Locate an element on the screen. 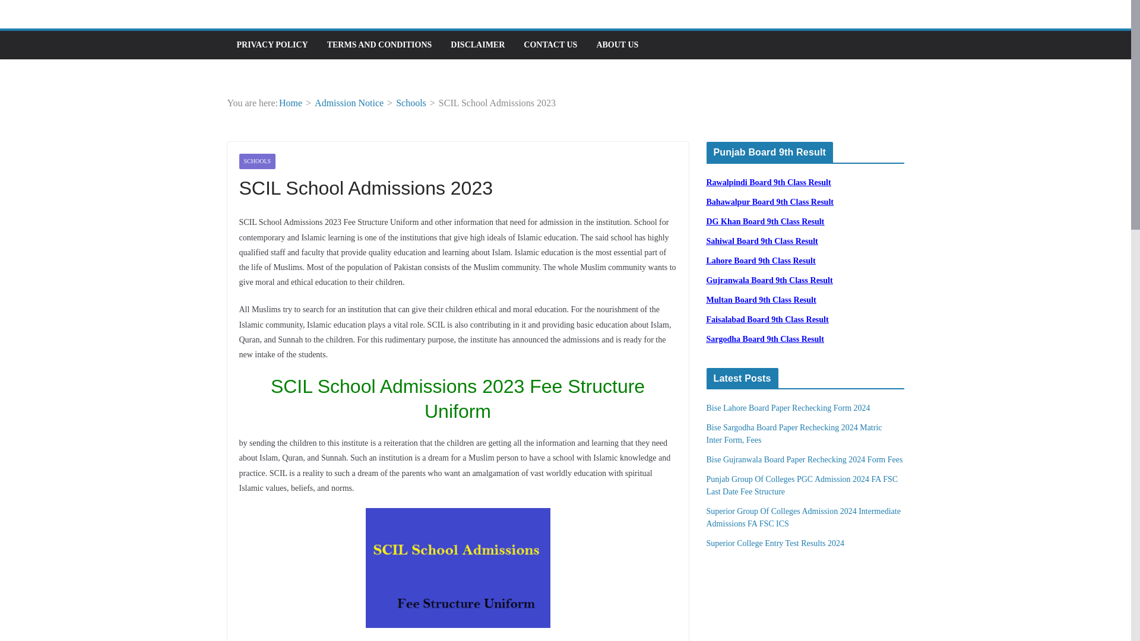 The image size is (1140, 641). SCHOOLS is located at coordinates (256, 161).